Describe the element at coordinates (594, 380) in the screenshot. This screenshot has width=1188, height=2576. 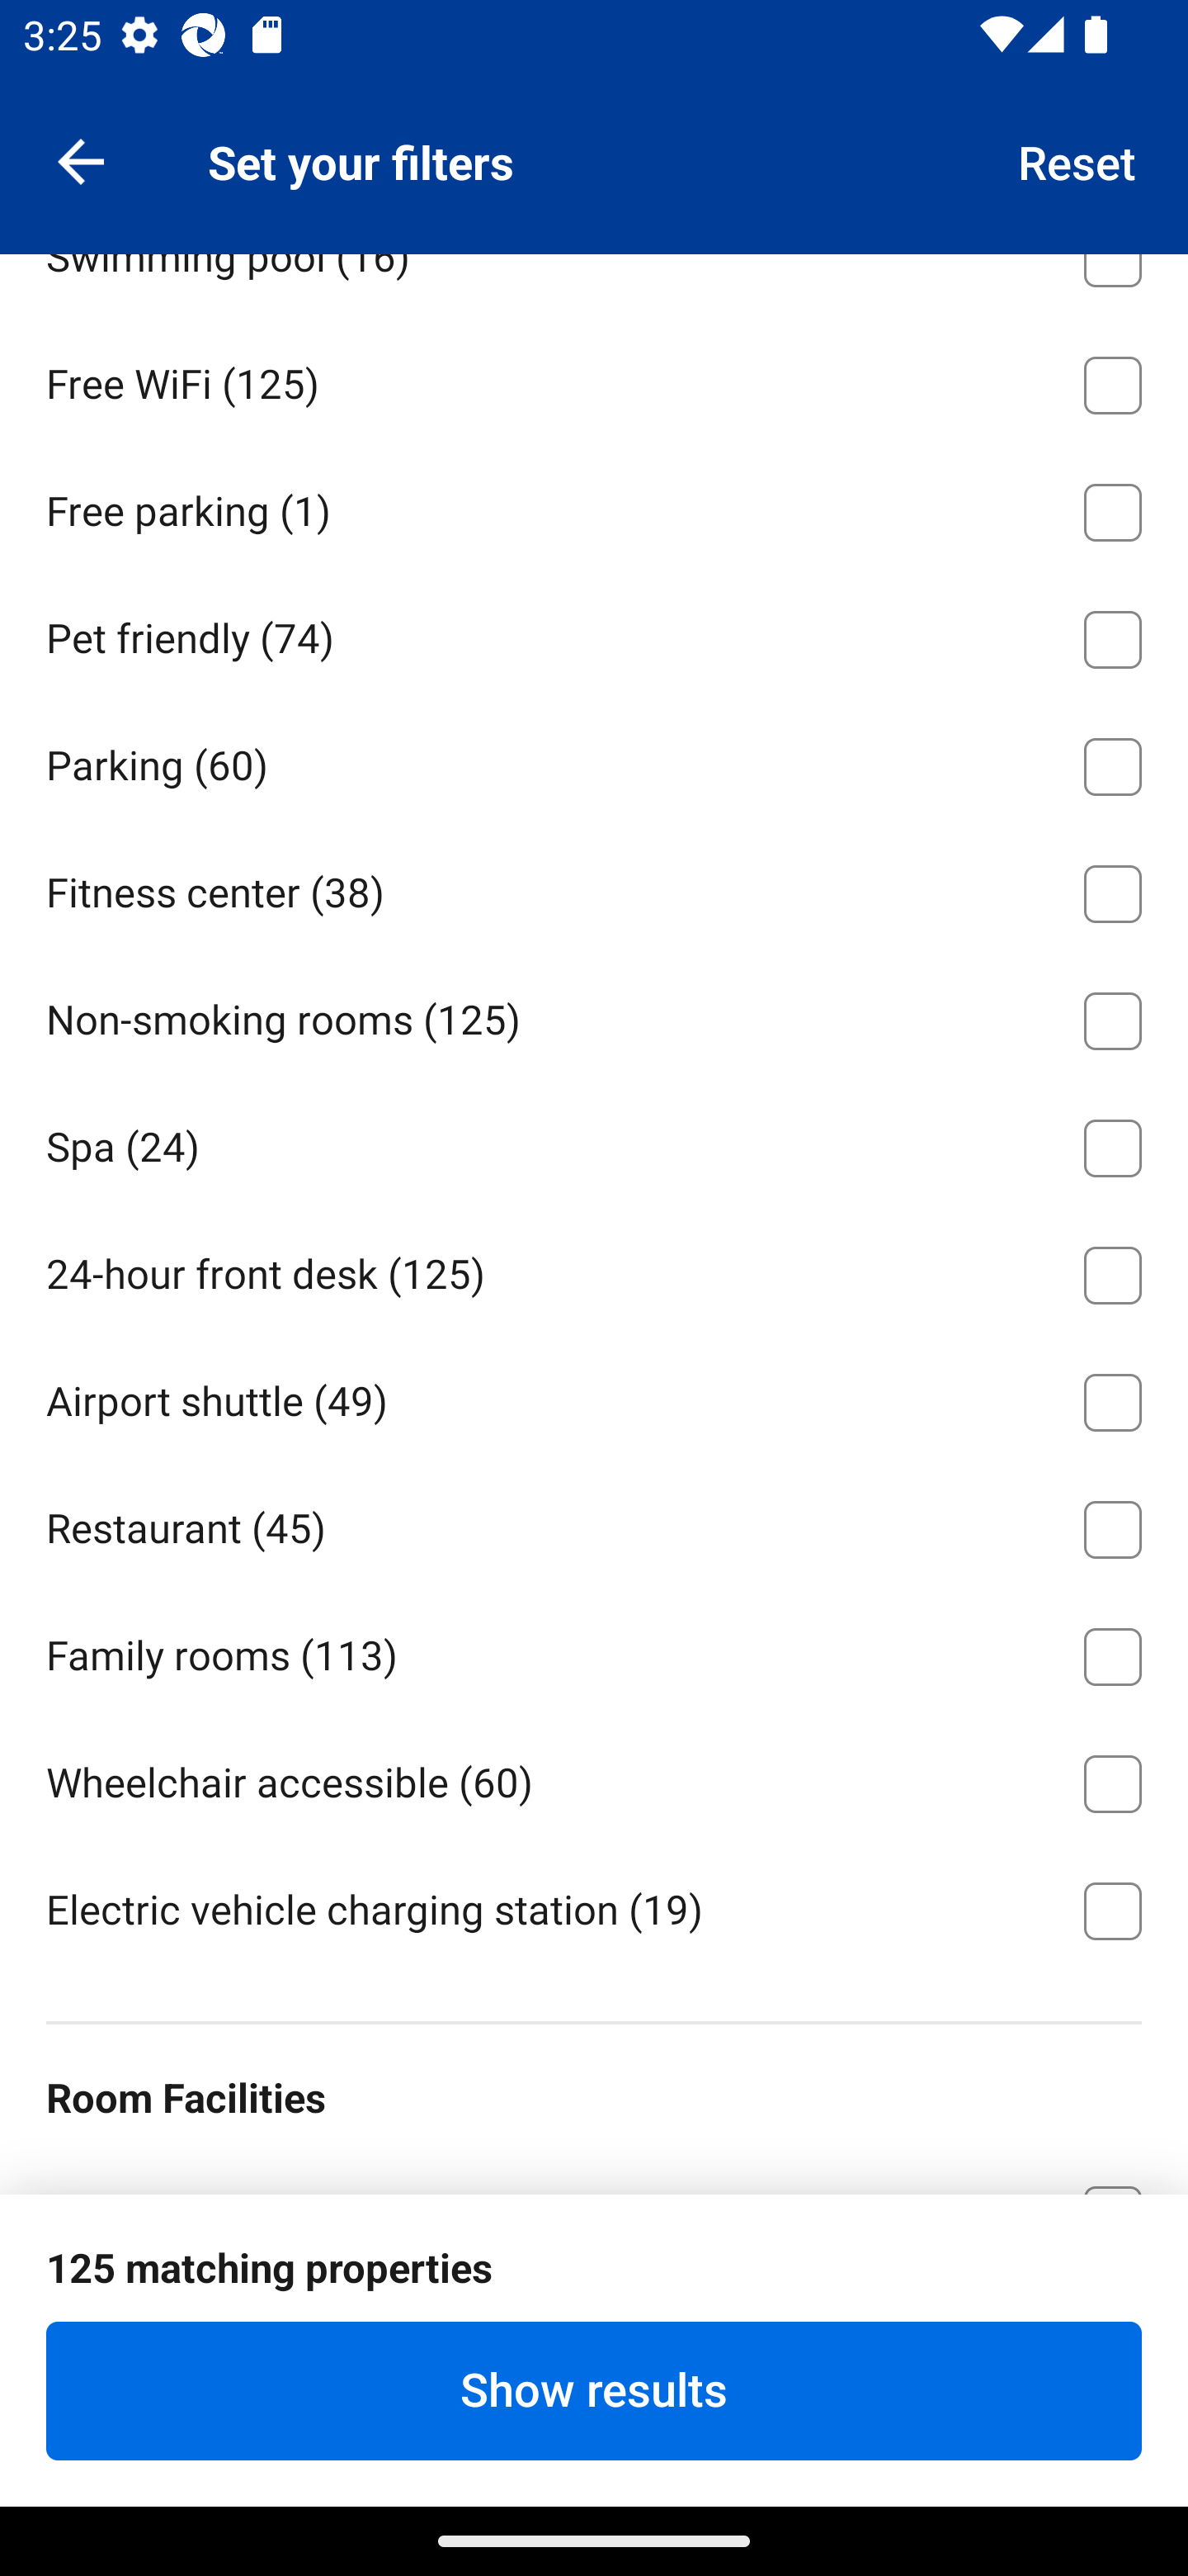
I see `Free WiFi ⁦(125)` at that location.